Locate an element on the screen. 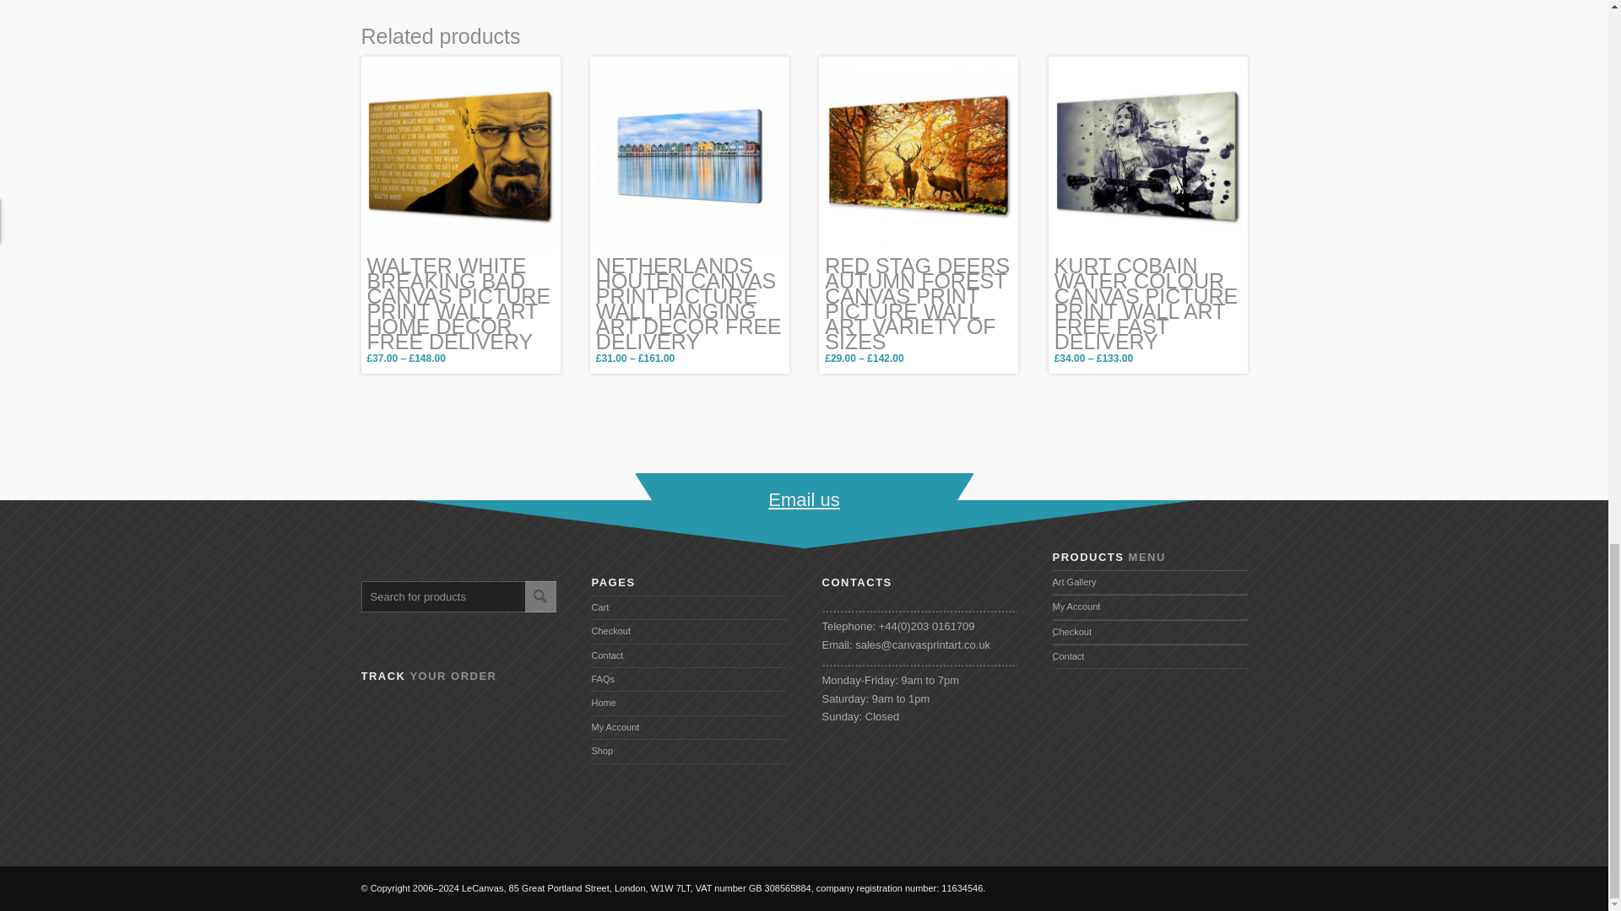  Search for products is located at coordinates (473, 596).